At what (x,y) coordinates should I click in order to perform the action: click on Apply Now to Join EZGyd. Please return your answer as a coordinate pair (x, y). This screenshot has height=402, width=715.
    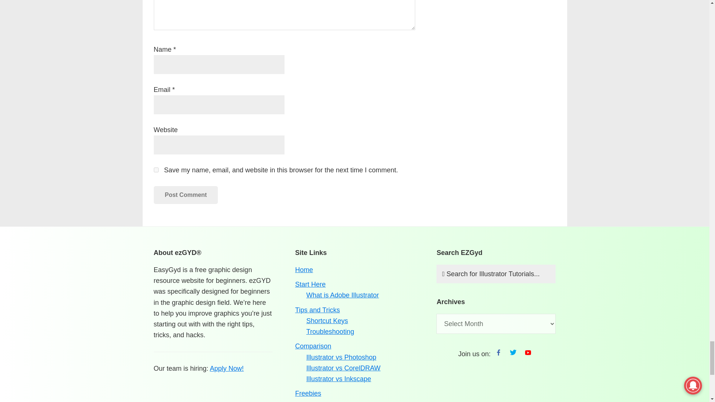
    Looking at the image, I should click on (227, 368).